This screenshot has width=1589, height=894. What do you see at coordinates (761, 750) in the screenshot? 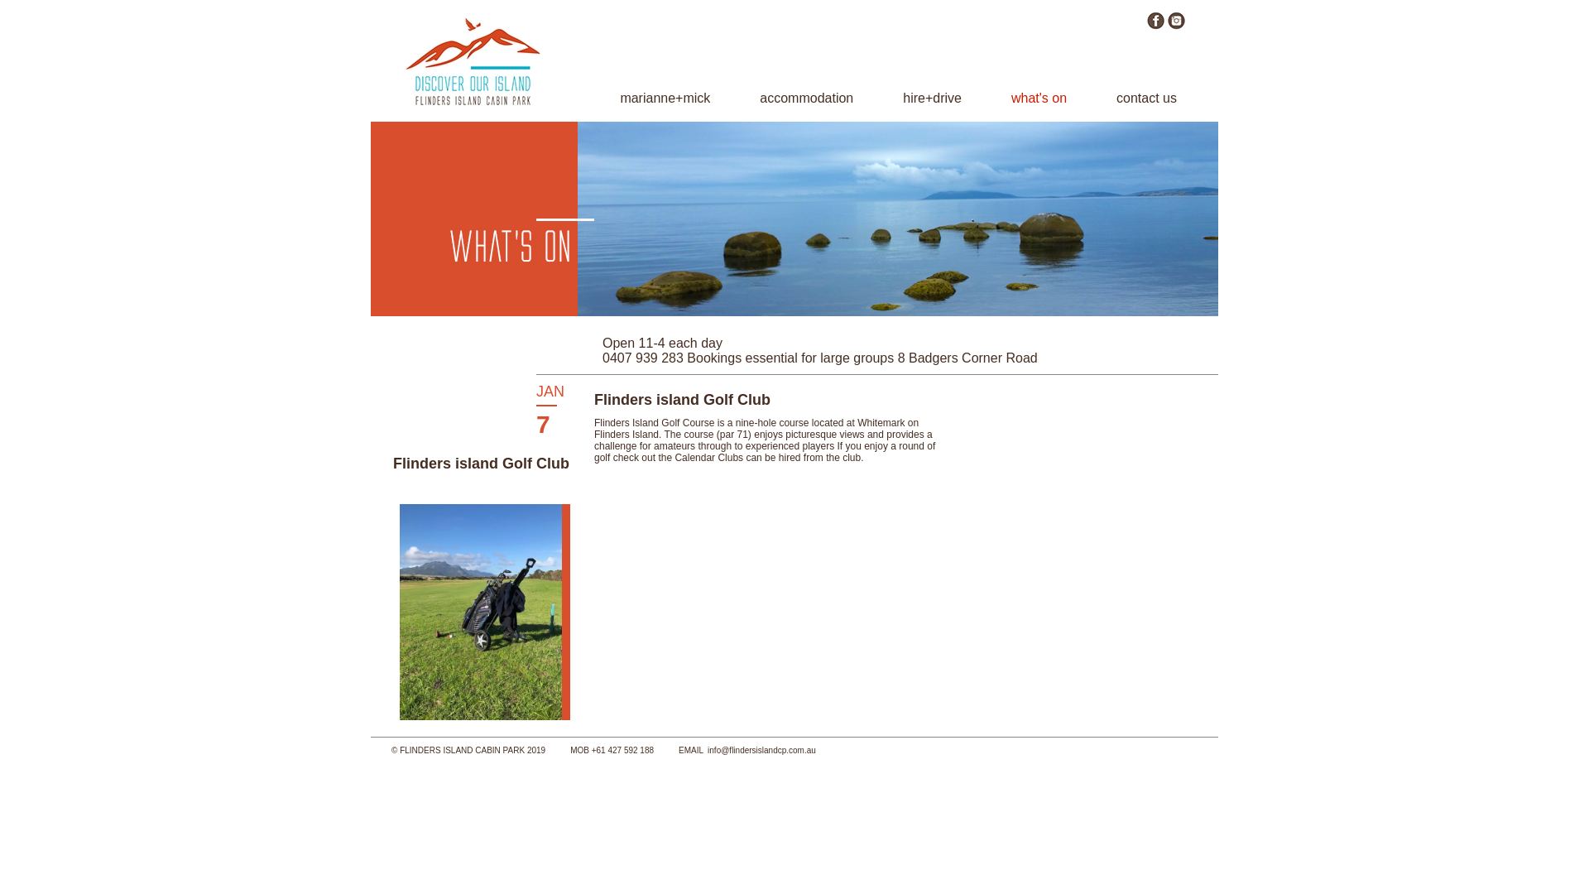
I see `info@flindersislandcp.com.au` at bounding box center [761, 750].